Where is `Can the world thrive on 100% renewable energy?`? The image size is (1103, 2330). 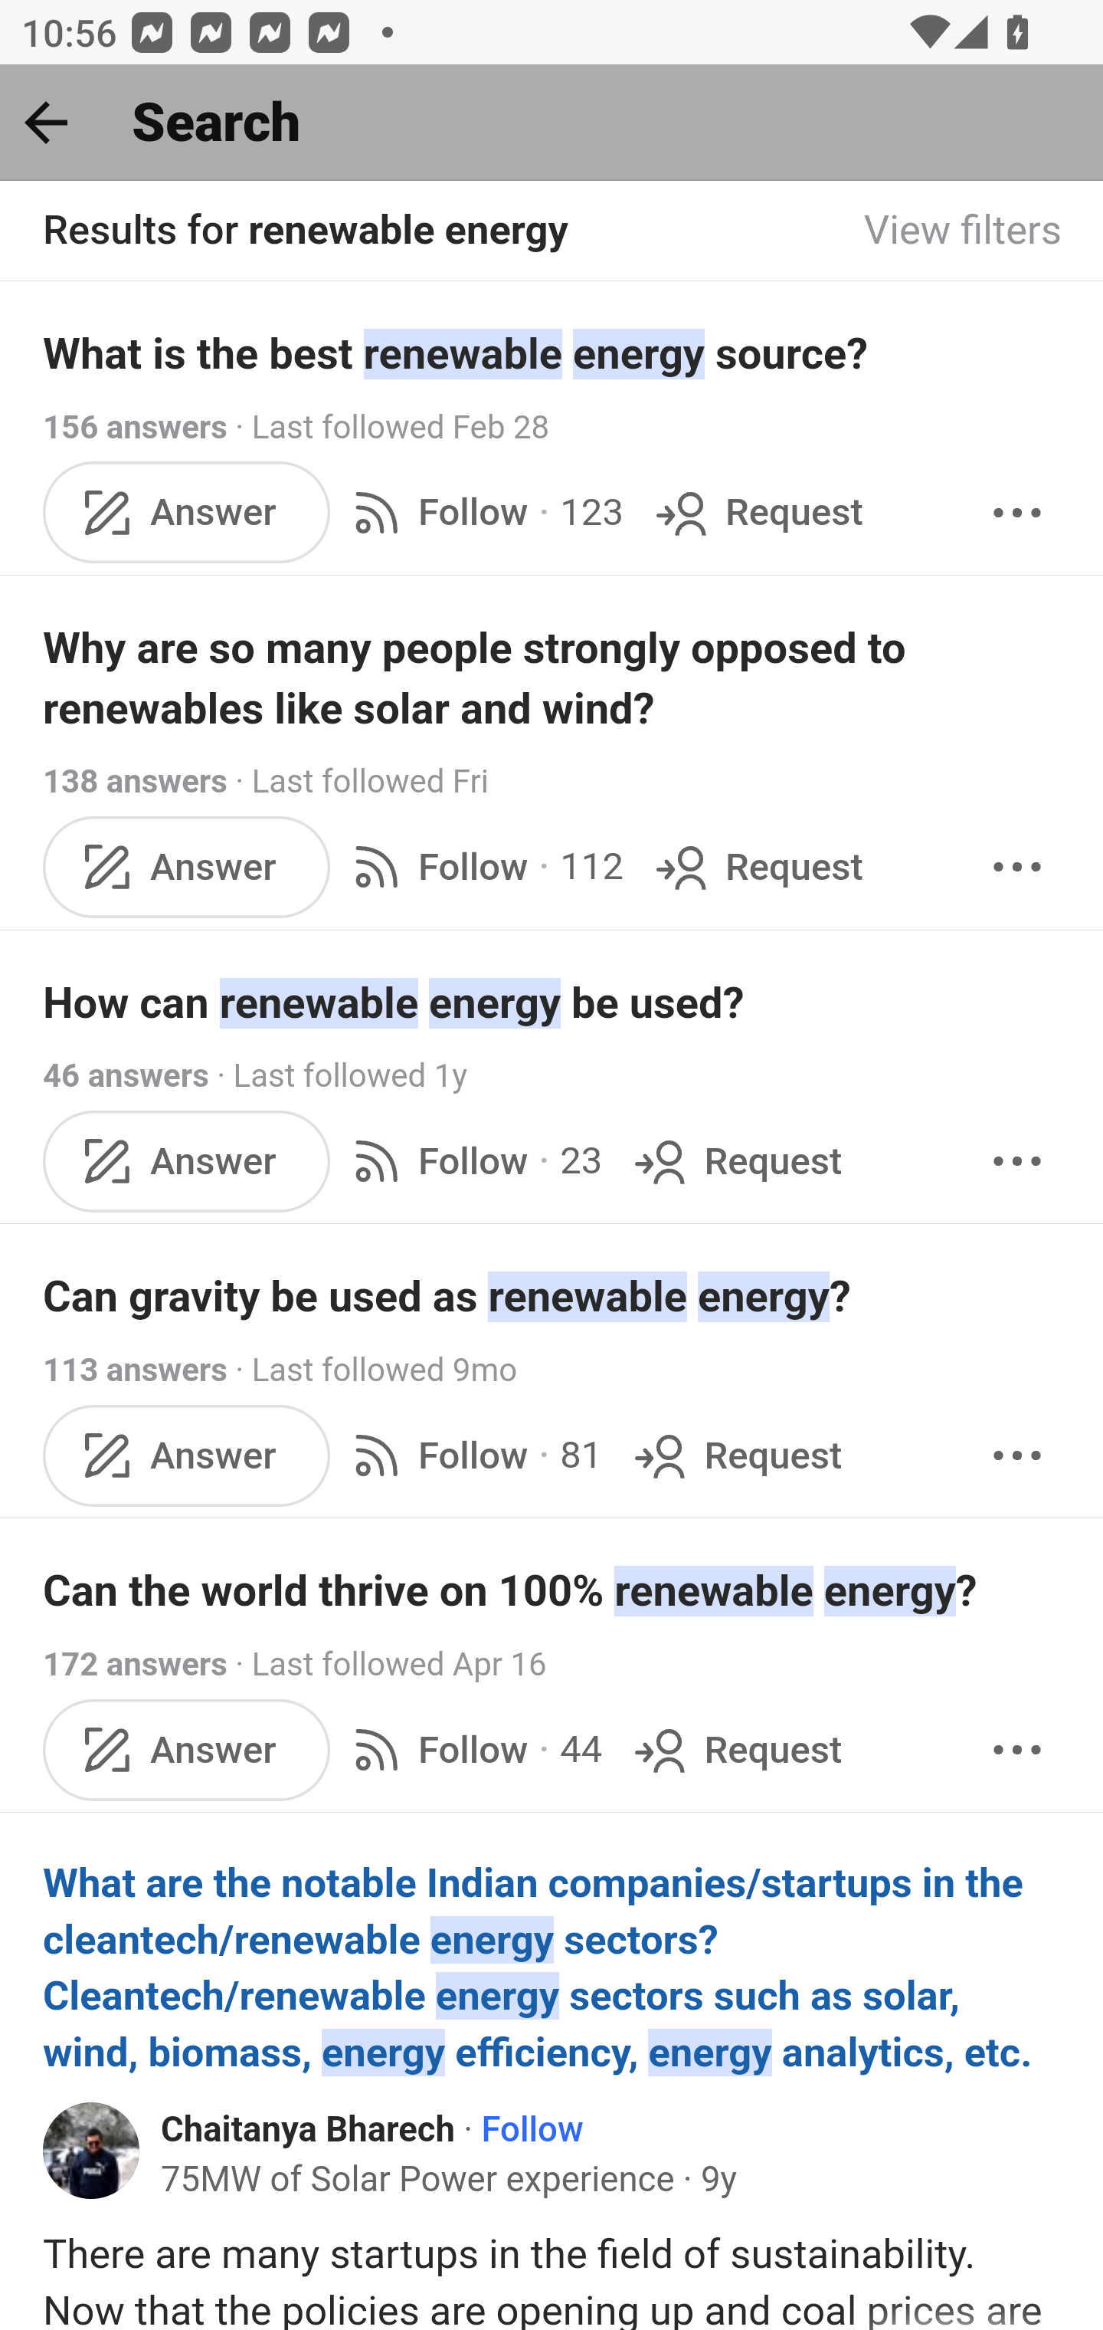
Can the world thrive on 100% renewable energy? is located at coordinates (553, 1591).